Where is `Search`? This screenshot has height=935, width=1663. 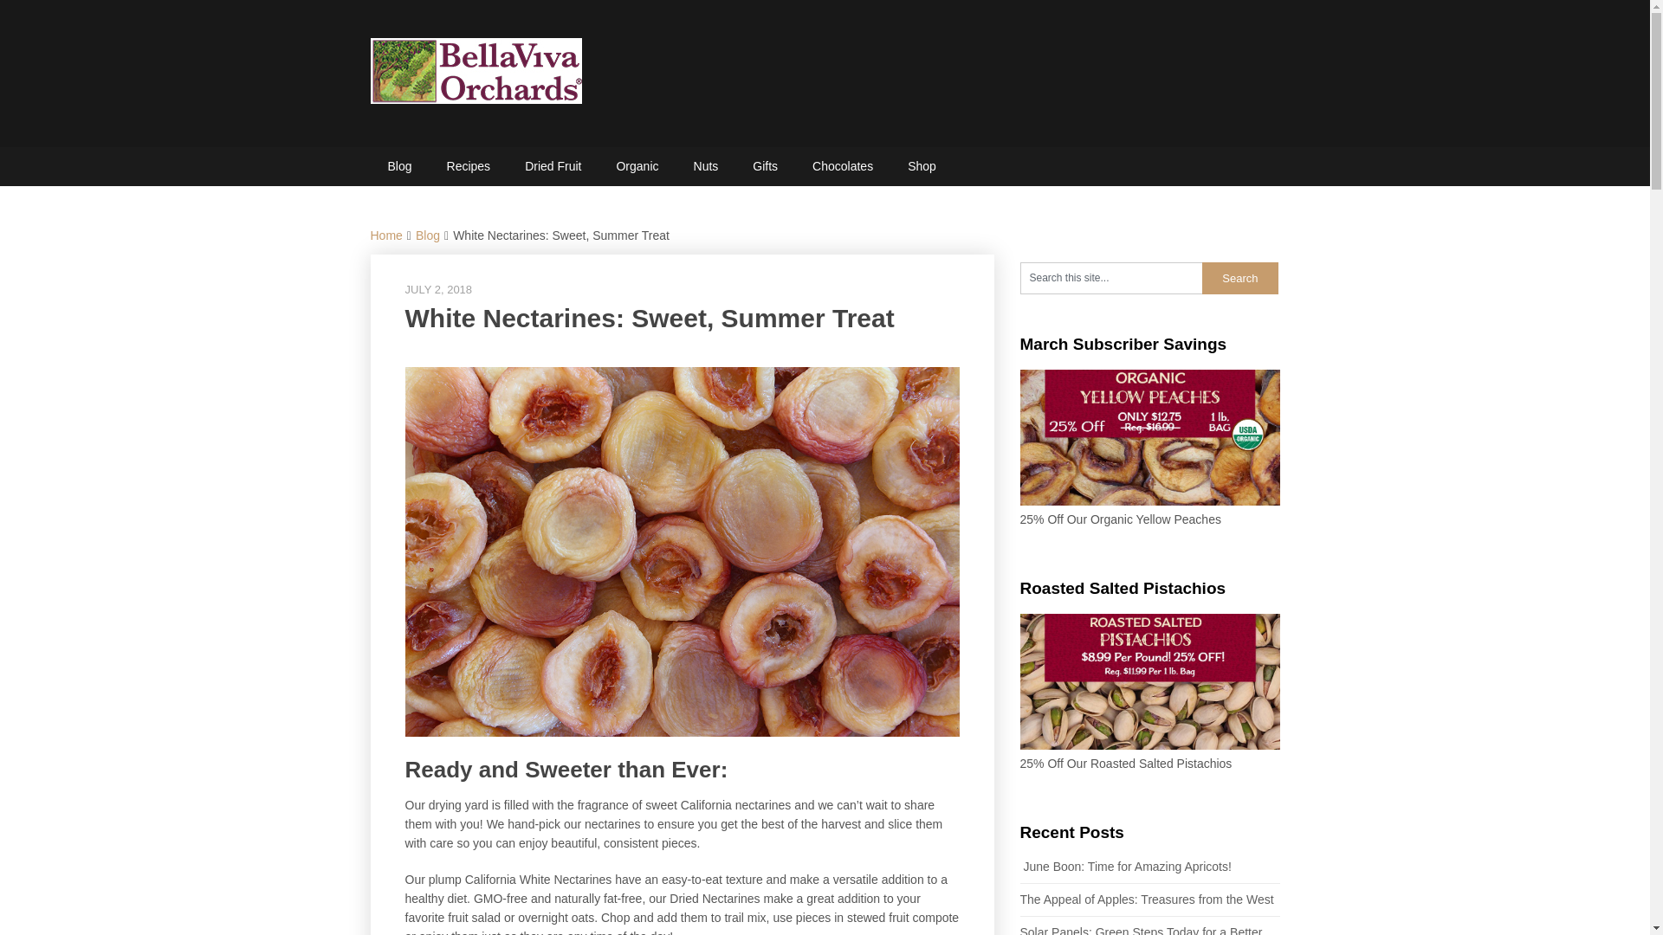
Search is located at coordinates (1240, 279).